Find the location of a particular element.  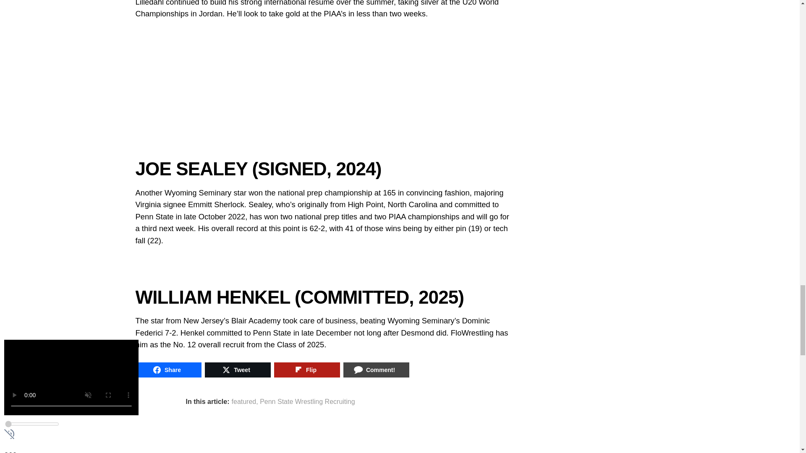

Share on Share is located at coordinates (168, 370).